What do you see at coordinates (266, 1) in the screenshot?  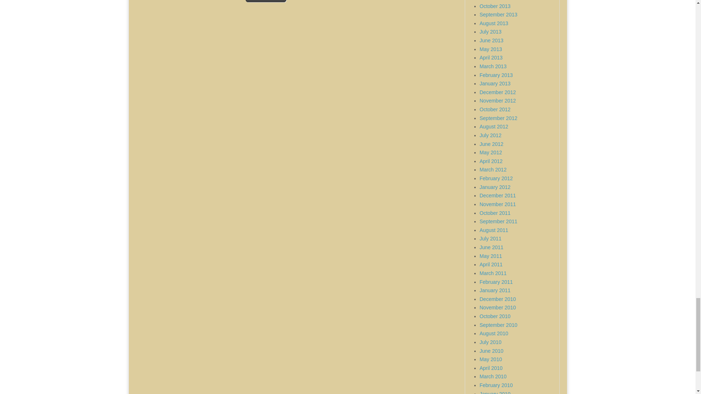 I see `Post Comment` at bounding box center [266, 1].